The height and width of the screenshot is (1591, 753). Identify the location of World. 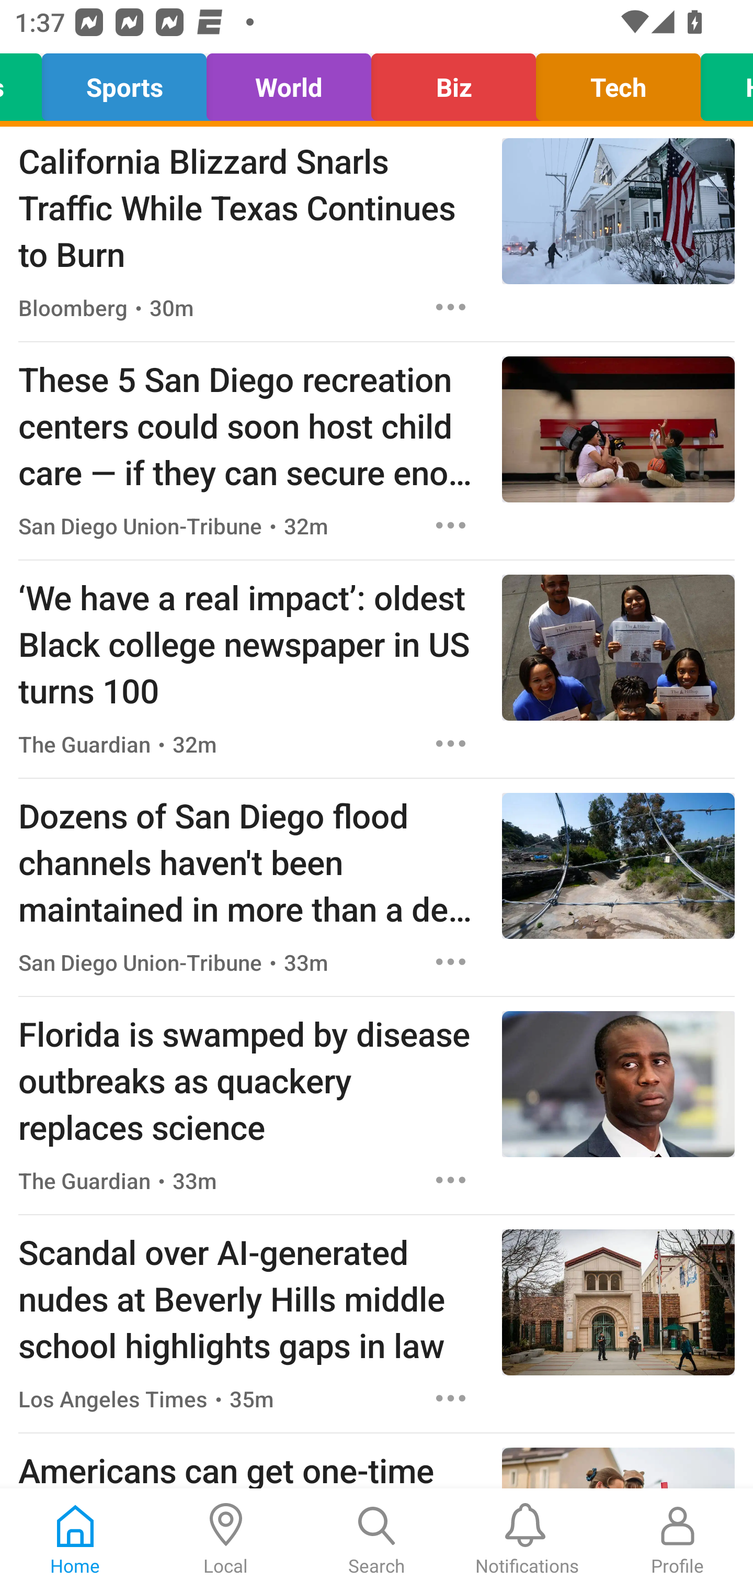
(289, 83).